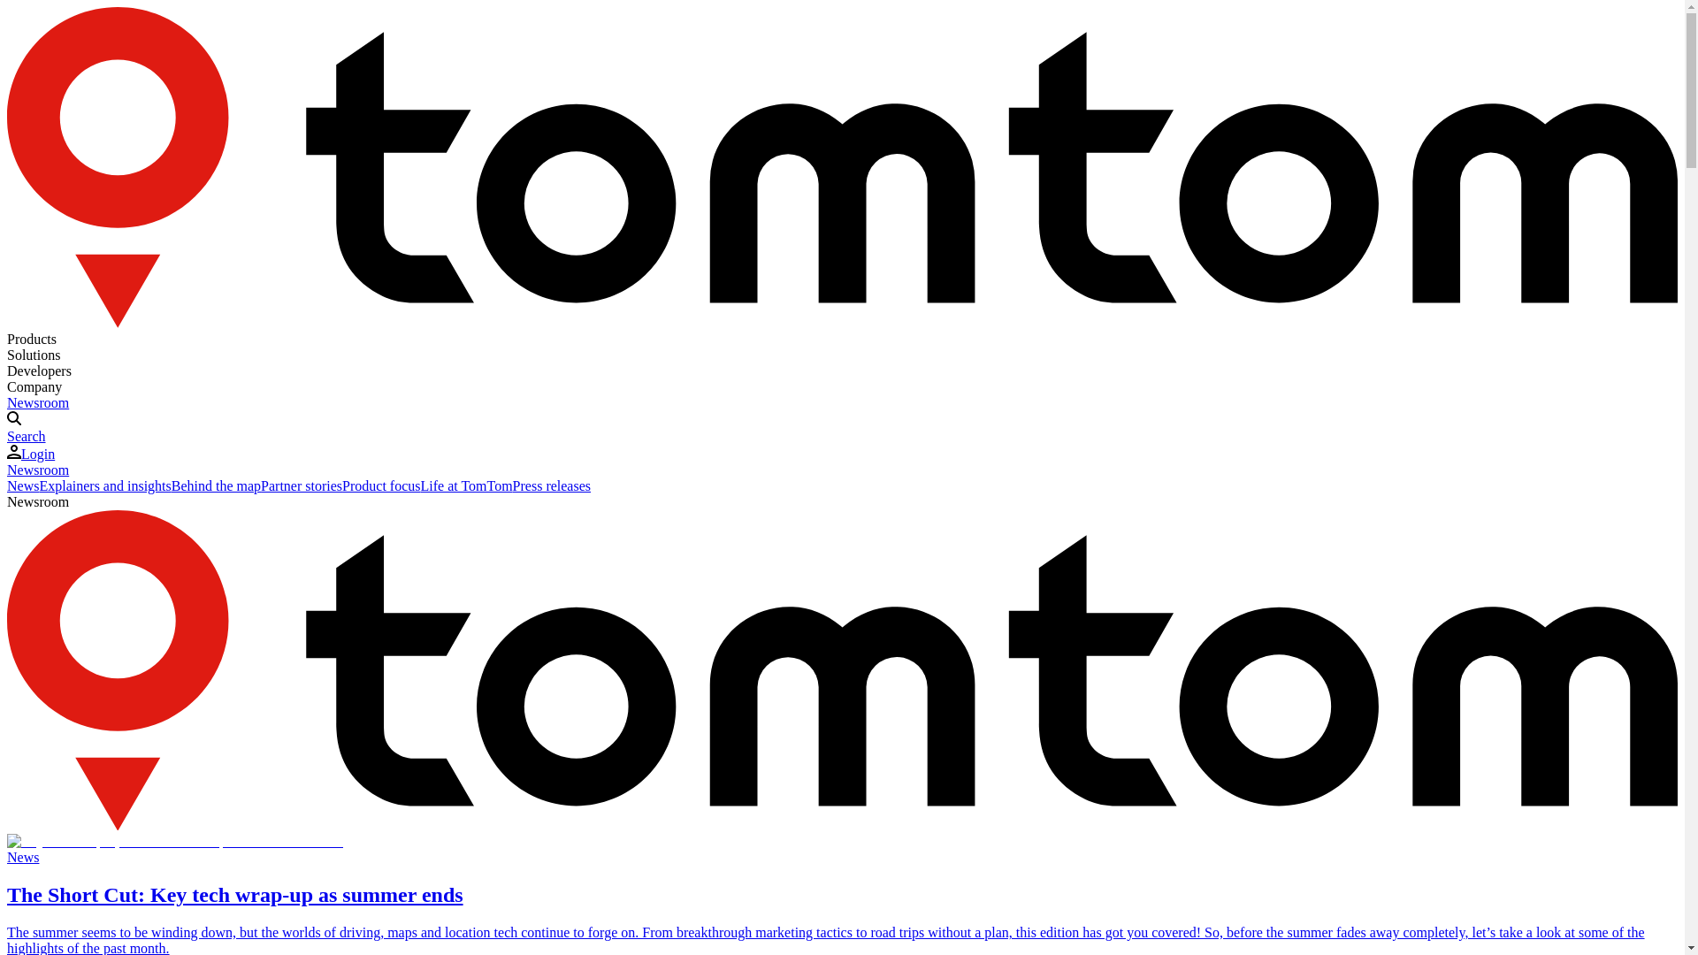 The width and height of the screenshot is (1698, 955). What do you see at coordinates (465, 486) in the screenshot?
I see `Life at TomTom` at bounding box center [465, 486].